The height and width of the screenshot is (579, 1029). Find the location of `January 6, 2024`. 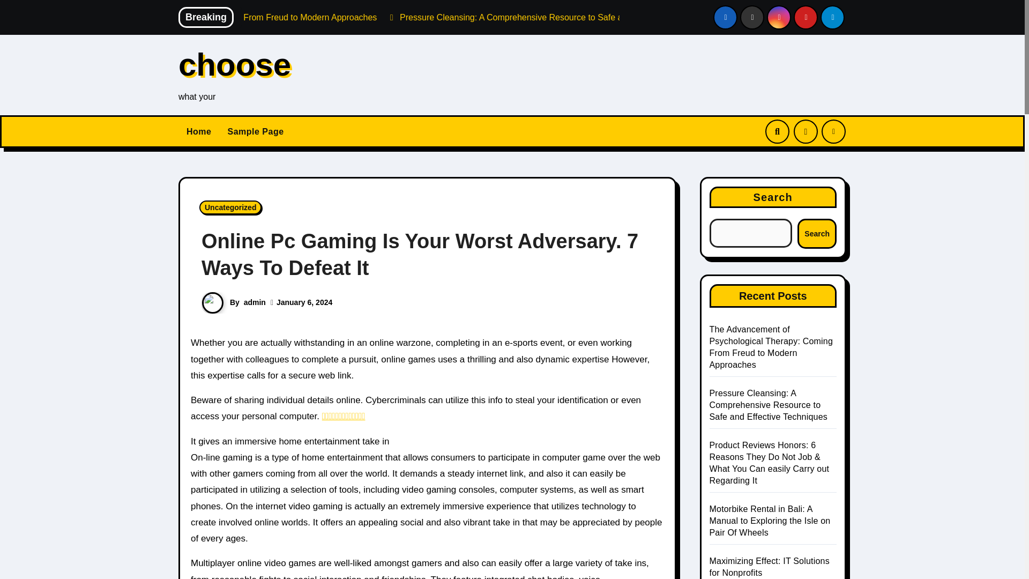

January 6, 2024 is located at coordinates (304, 302).